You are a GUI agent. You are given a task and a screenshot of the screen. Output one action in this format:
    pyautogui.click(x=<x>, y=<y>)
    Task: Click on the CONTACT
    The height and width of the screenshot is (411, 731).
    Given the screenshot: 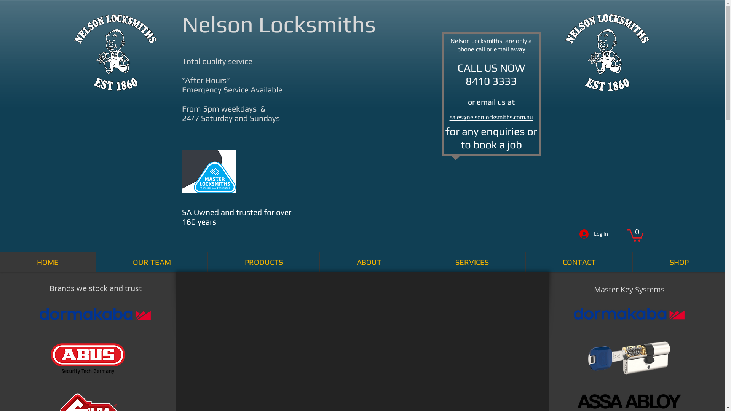 What is the action you would take?
    pyautogui.click(x=579, y=262)
    